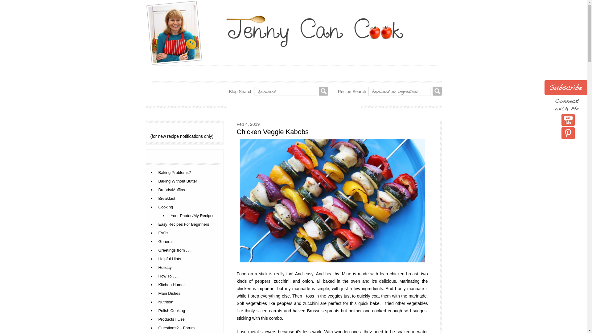 The width and height of the screenshot is (592, 333). What do you see at coordinates (323, 91) in the screenshot?
I see `Search` at bounding box center [323, 91].